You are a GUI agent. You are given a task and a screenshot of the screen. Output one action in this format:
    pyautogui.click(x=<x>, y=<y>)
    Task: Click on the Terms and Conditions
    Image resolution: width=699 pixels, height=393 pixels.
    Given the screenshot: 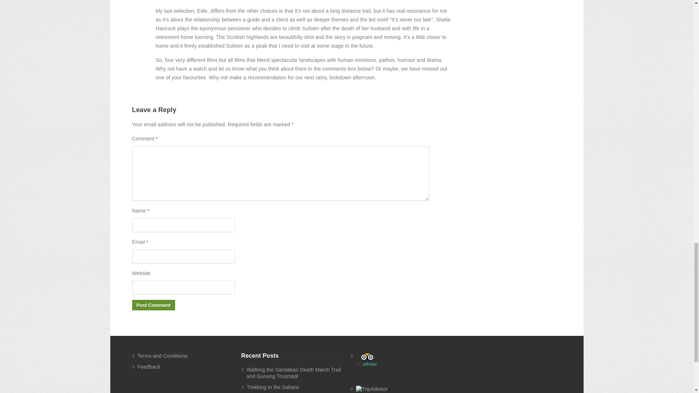 What is the action you would take?
    pyautogui.click(x=186, y=356)
    